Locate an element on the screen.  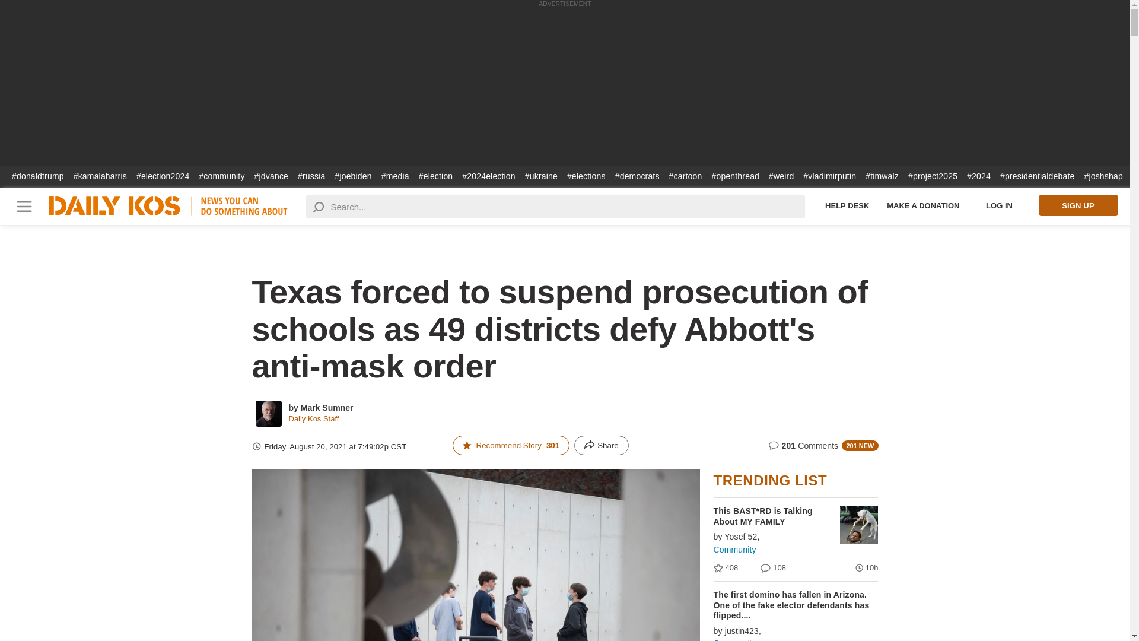
MAKE A DONATION is located at coordinates (923, 205).